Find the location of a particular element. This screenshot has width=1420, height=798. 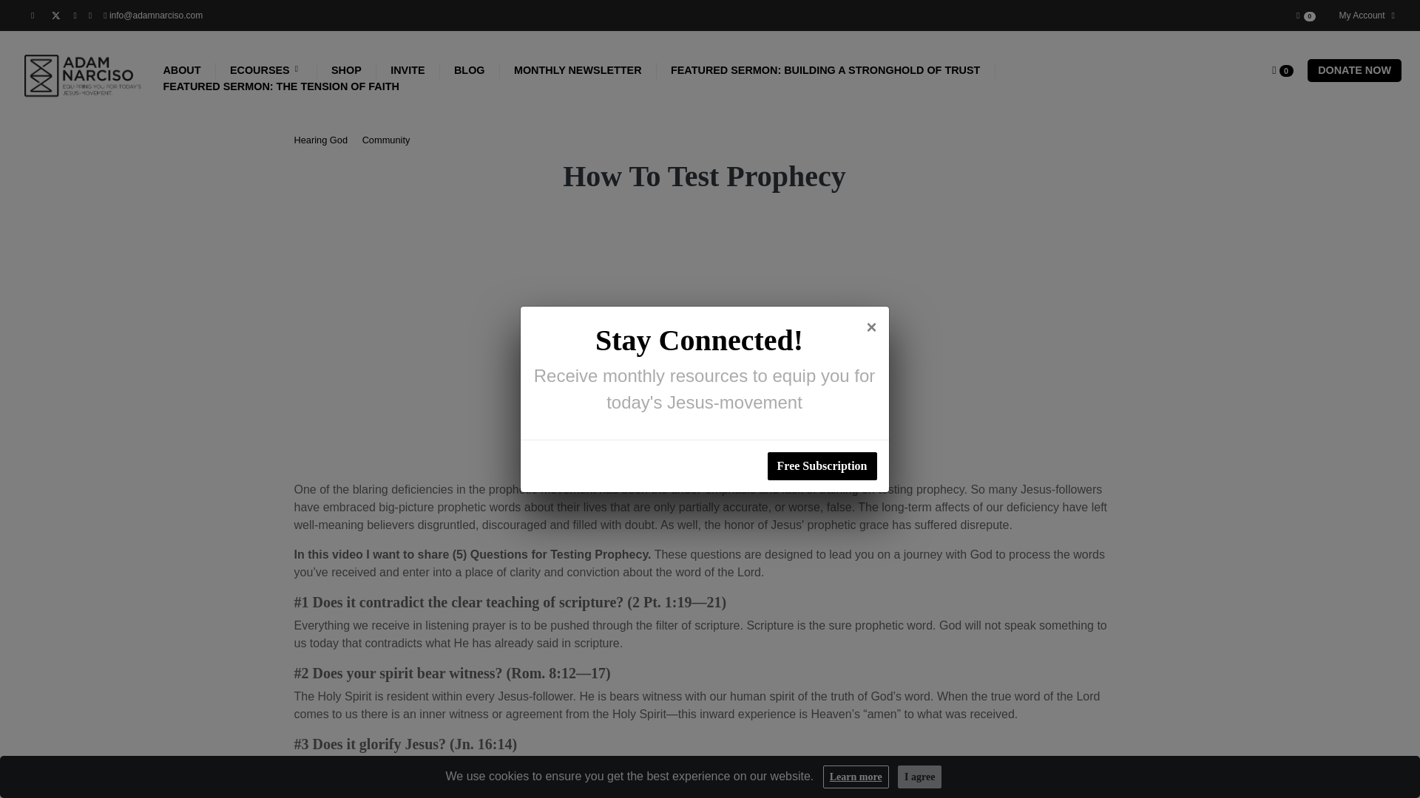

INVITE is located at coordinates (408, 71).